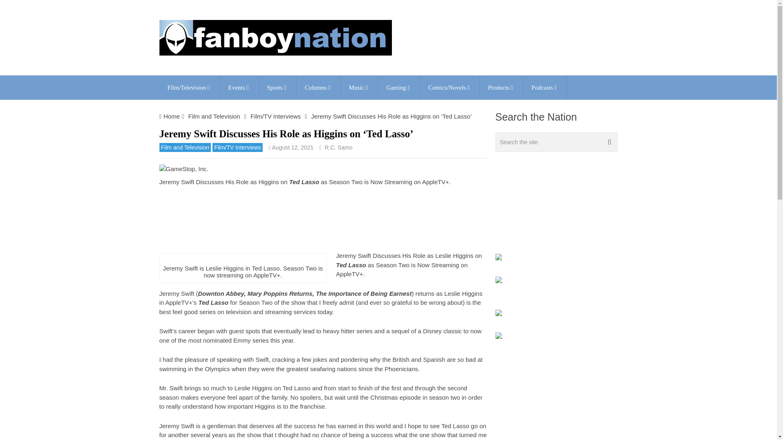  I want to click on Gaming, so click(399, 87).